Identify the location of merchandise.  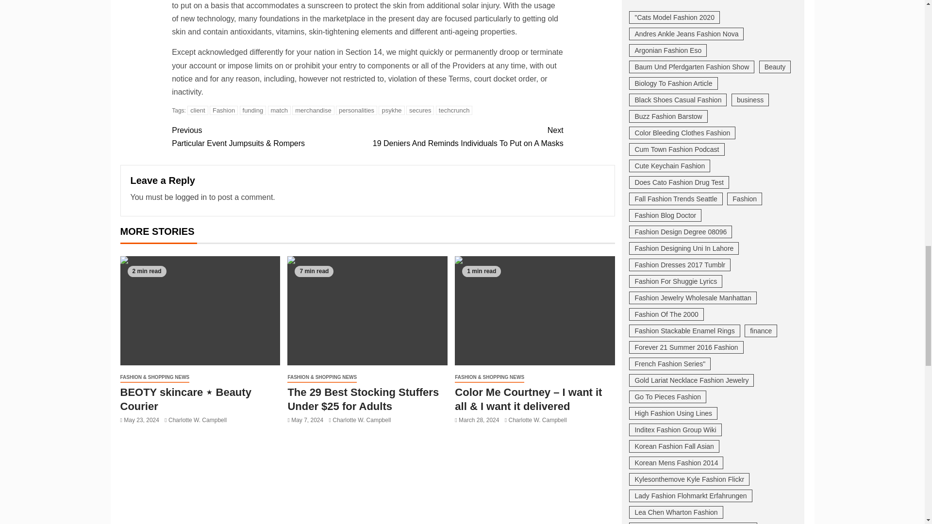
(313, 110).